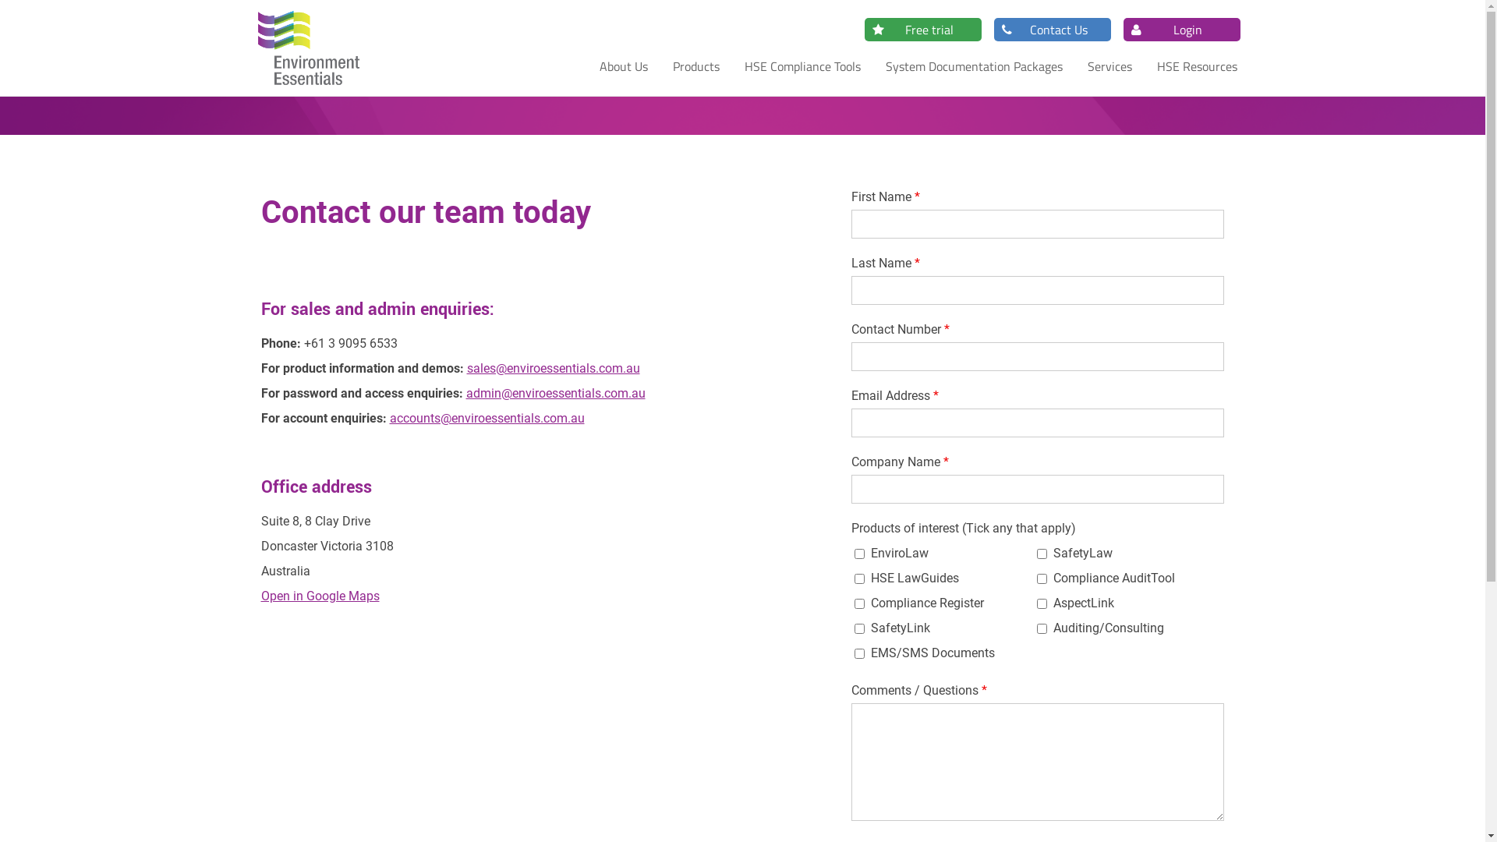  What do you see at coordinates (487, 418) in the screenshot?
I see `accounts@enviroessentials.com.au` at bounding box center [487, 418].